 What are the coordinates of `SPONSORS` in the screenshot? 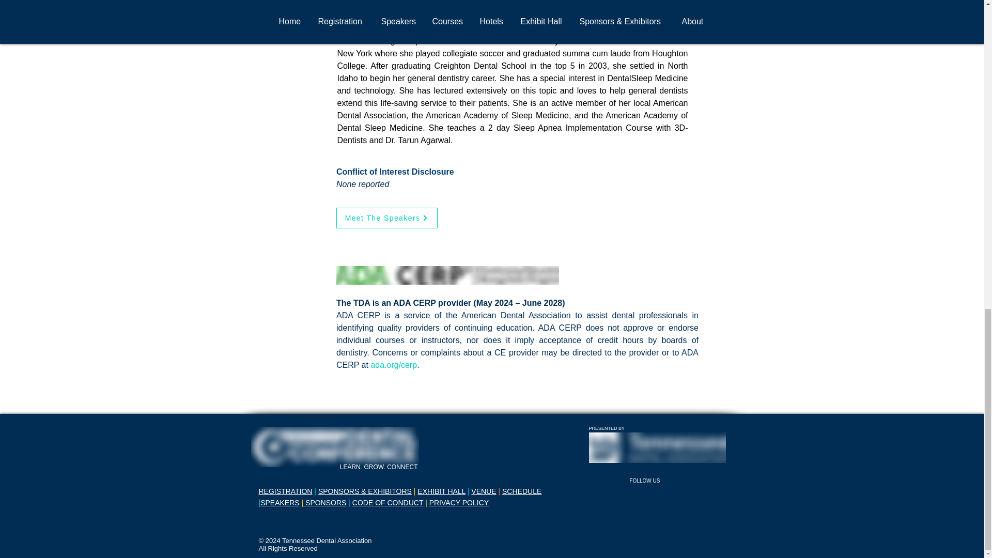 It's located at (324, 502).